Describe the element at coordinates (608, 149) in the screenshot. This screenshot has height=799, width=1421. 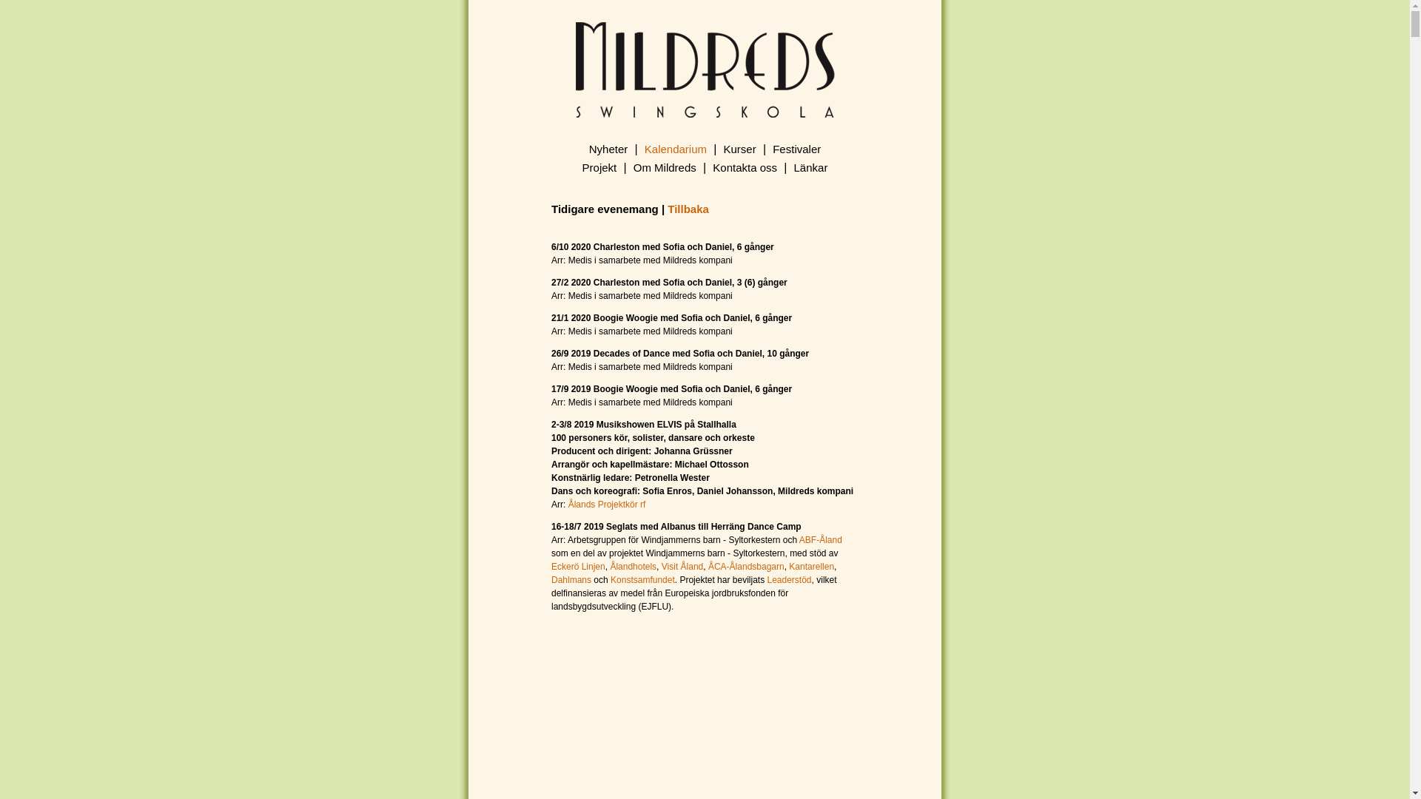
I see `Nyheter` at that location.